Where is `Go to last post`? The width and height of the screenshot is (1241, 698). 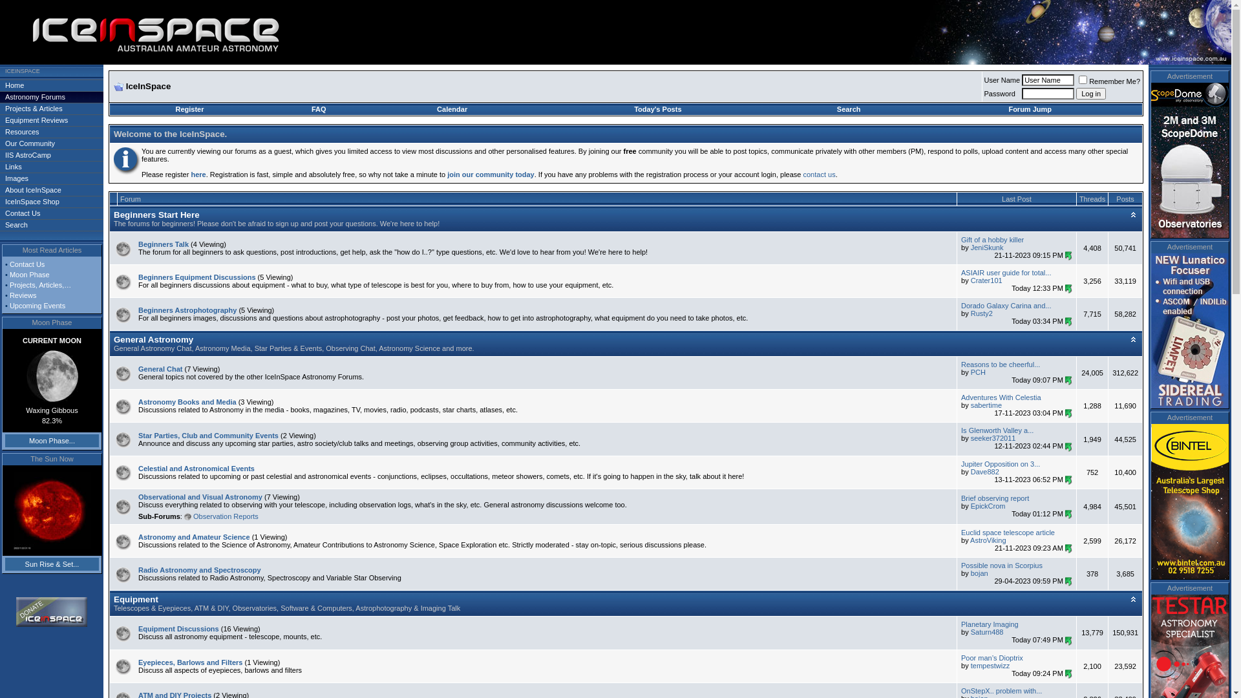 Go to last post is located at coordinates (1069, 641).